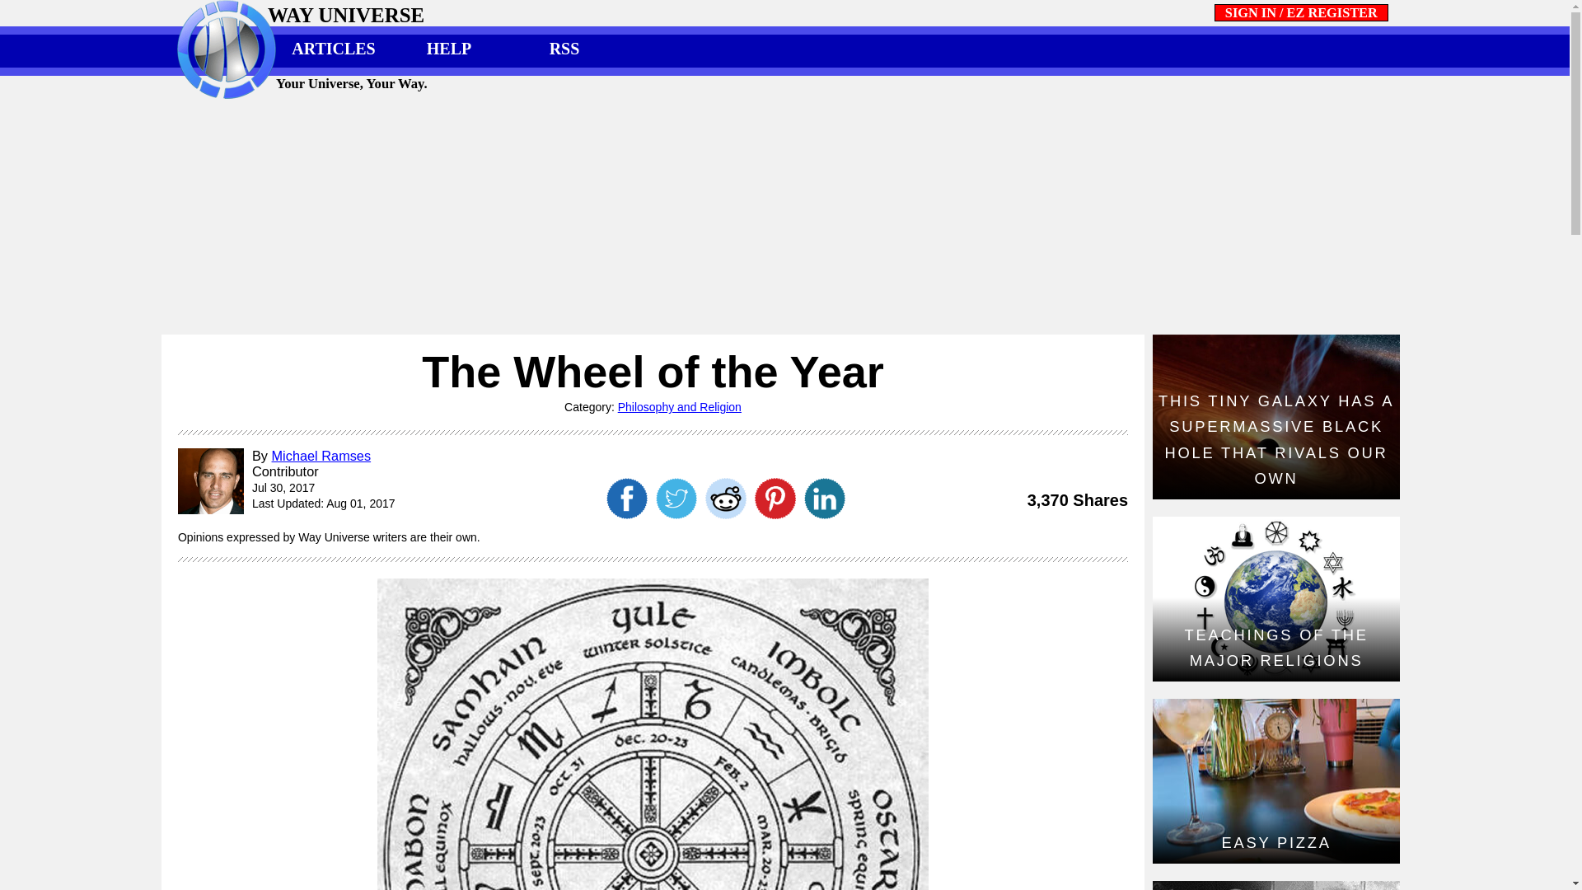 This screenshot has height=890, width=1582. Describe the element at coordinates (333, 51) in the screenshot. I see `ARTICLES` at that location.